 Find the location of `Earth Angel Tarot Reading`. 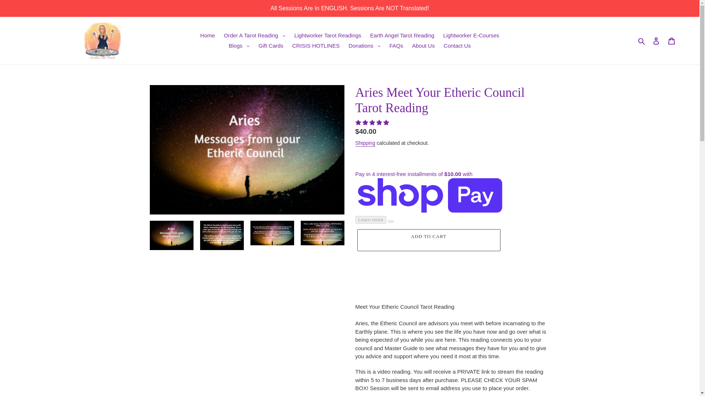

Earth Angel Tarot Reading is located at coordinates (402, 35).